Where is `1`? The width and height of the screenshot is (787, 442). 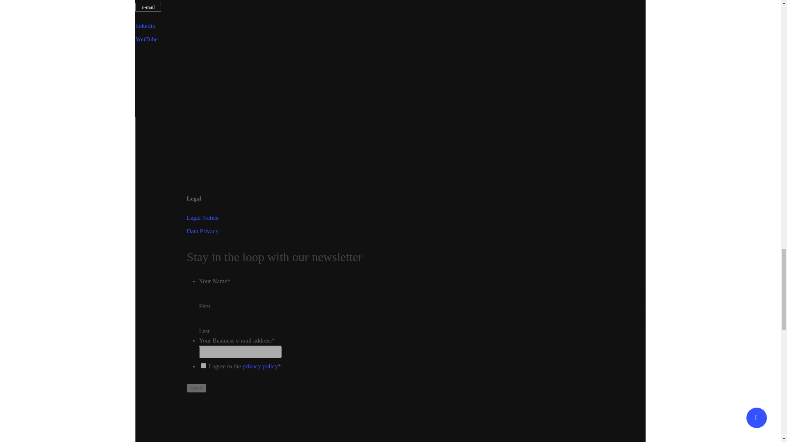
1 is located at coordinates (203, 365).